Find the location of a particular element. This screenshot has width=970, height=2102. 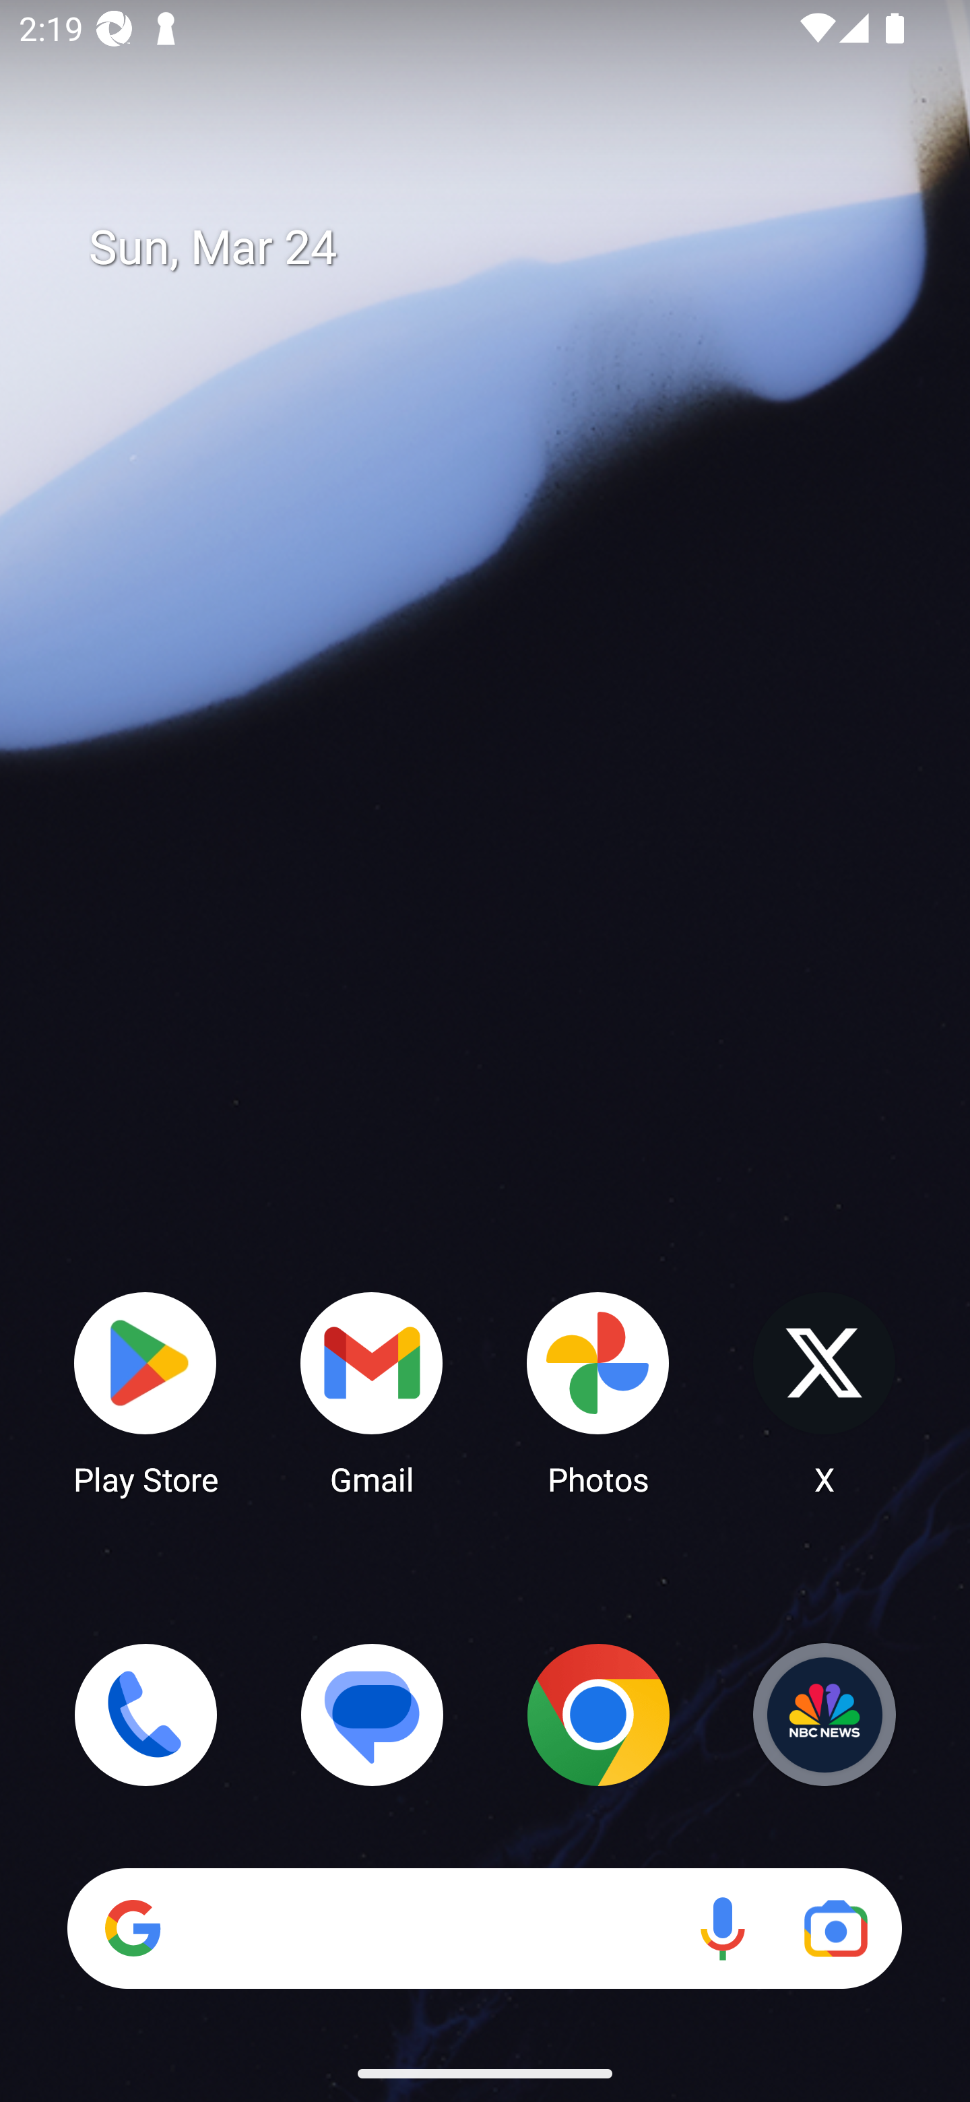

Chrome is located at coordinates (598, 1715).